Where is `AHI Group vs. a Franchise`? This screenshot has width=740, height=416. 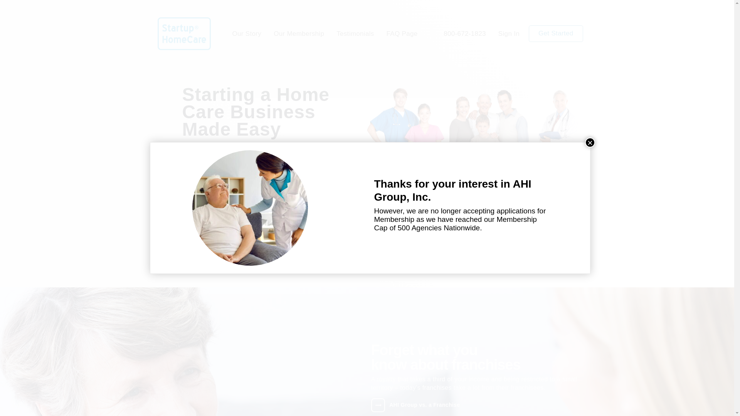 AHI Group vs. a Franchise is located at coordinates (476, 405).